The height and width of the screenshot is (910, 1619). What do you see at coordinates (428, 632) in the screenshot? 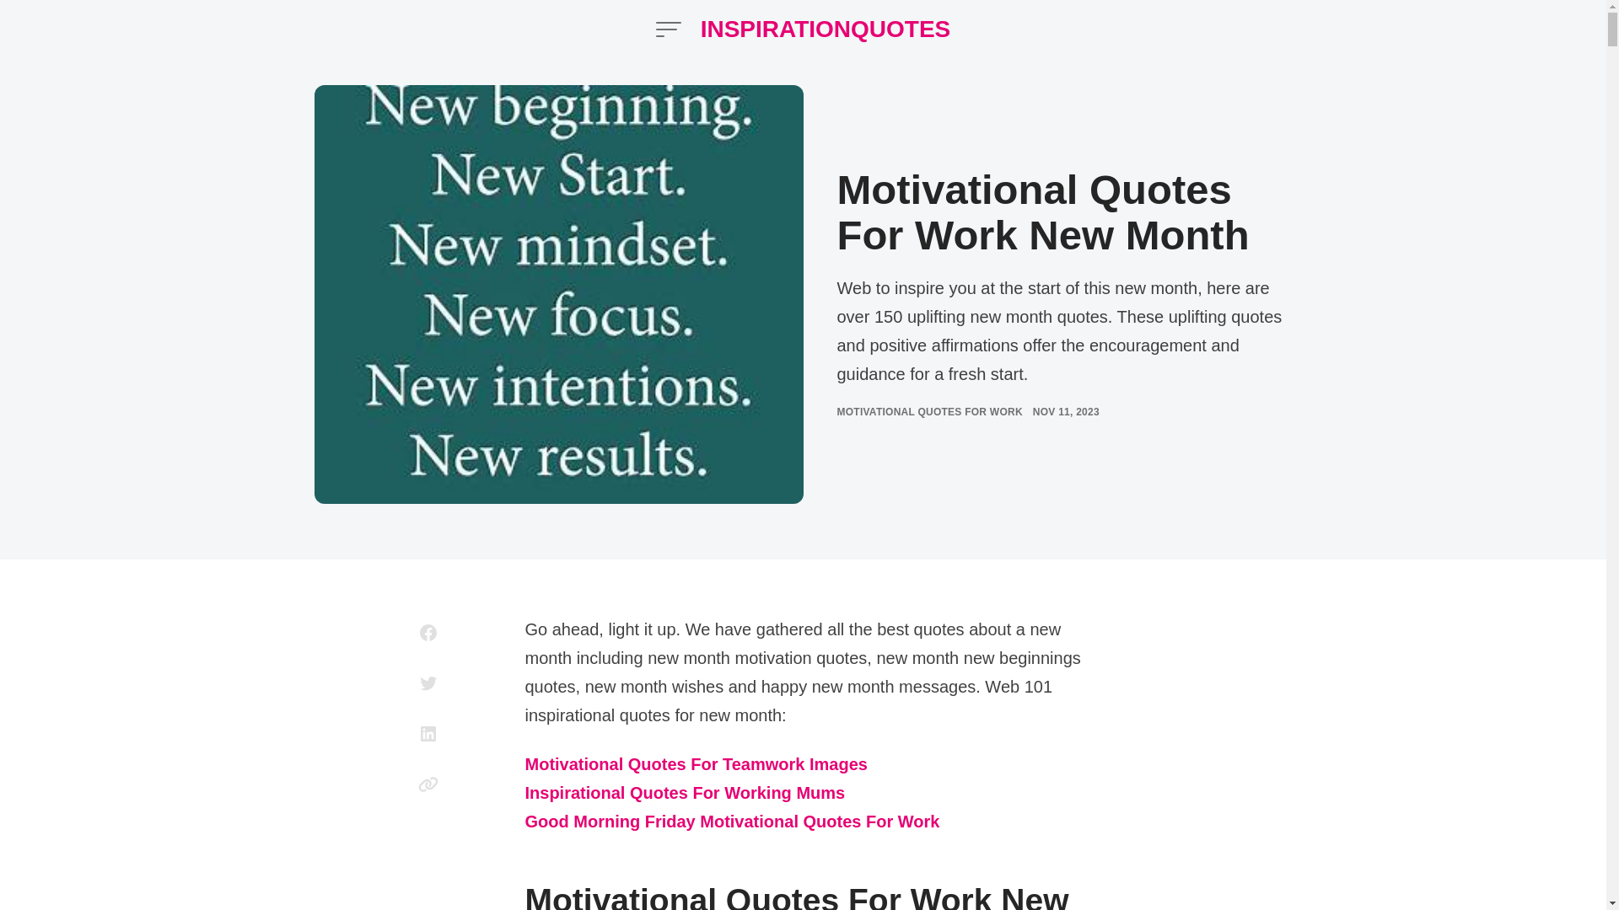
I see `Share on Facebook` at bounding box center [428, 632].